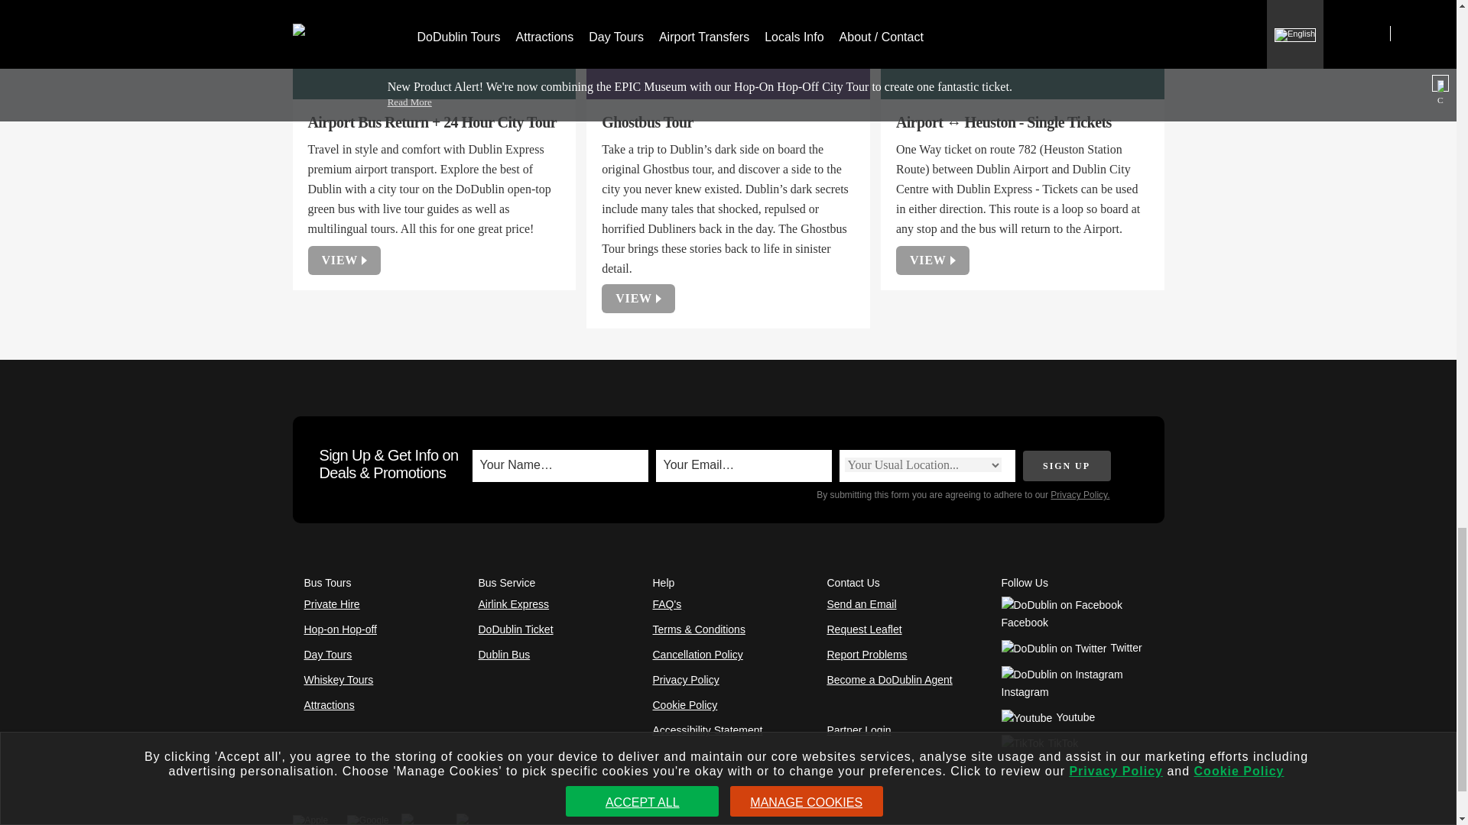 This screenshot has height=825, width=1468. I want to click on opens Youtube in a new window, so click(1047, 717).